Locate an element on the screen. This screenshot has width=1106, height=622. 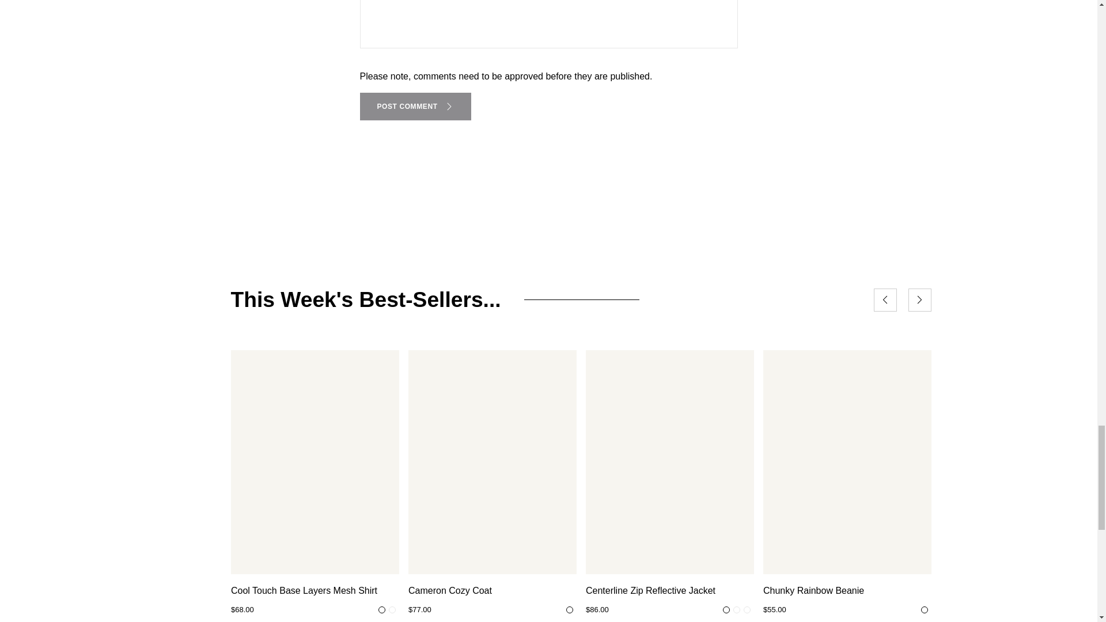
Centerline Zip Reflective Jacket is located at coordinates (669, 591).